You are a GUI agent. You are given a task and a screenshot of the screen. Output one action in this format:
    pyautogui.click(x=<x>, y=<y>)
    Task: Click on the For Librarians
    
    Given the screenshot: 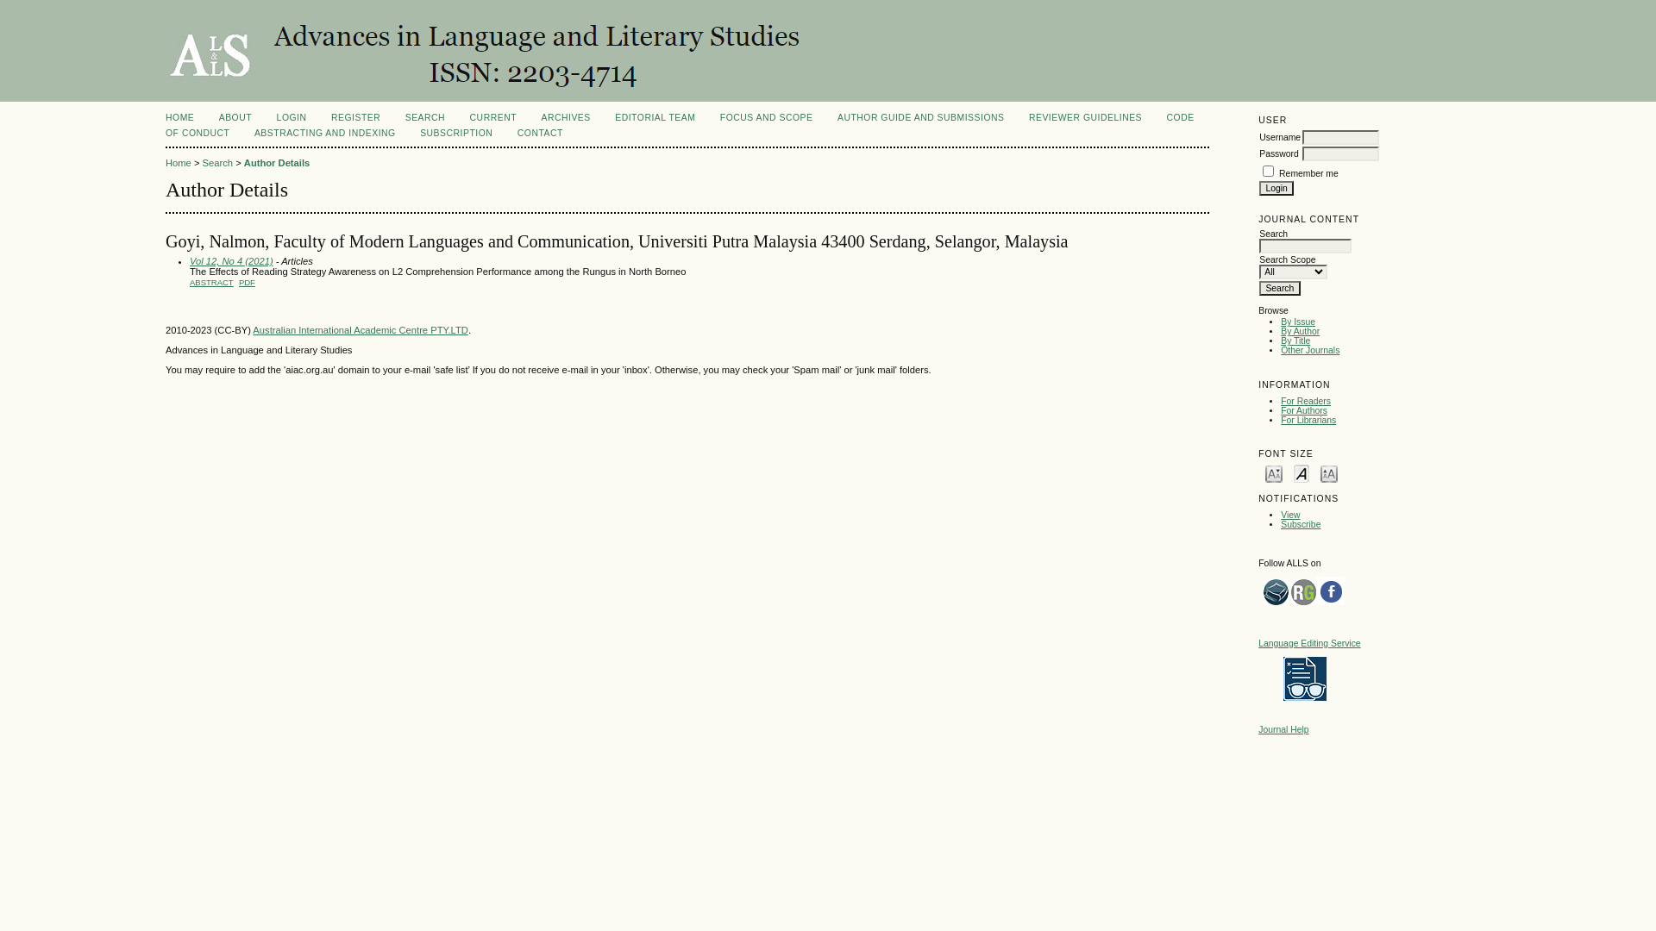 What is the action you would take?
    pyautogui.click(x=1308, y=421)
    